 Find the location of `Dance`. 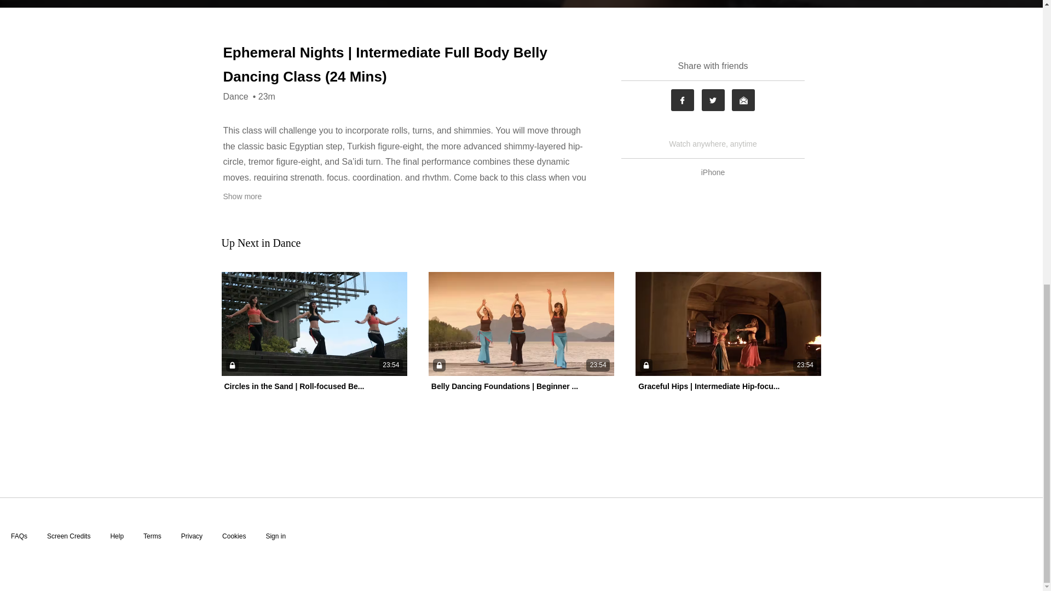

Dance is located at coordinates (235, 96).